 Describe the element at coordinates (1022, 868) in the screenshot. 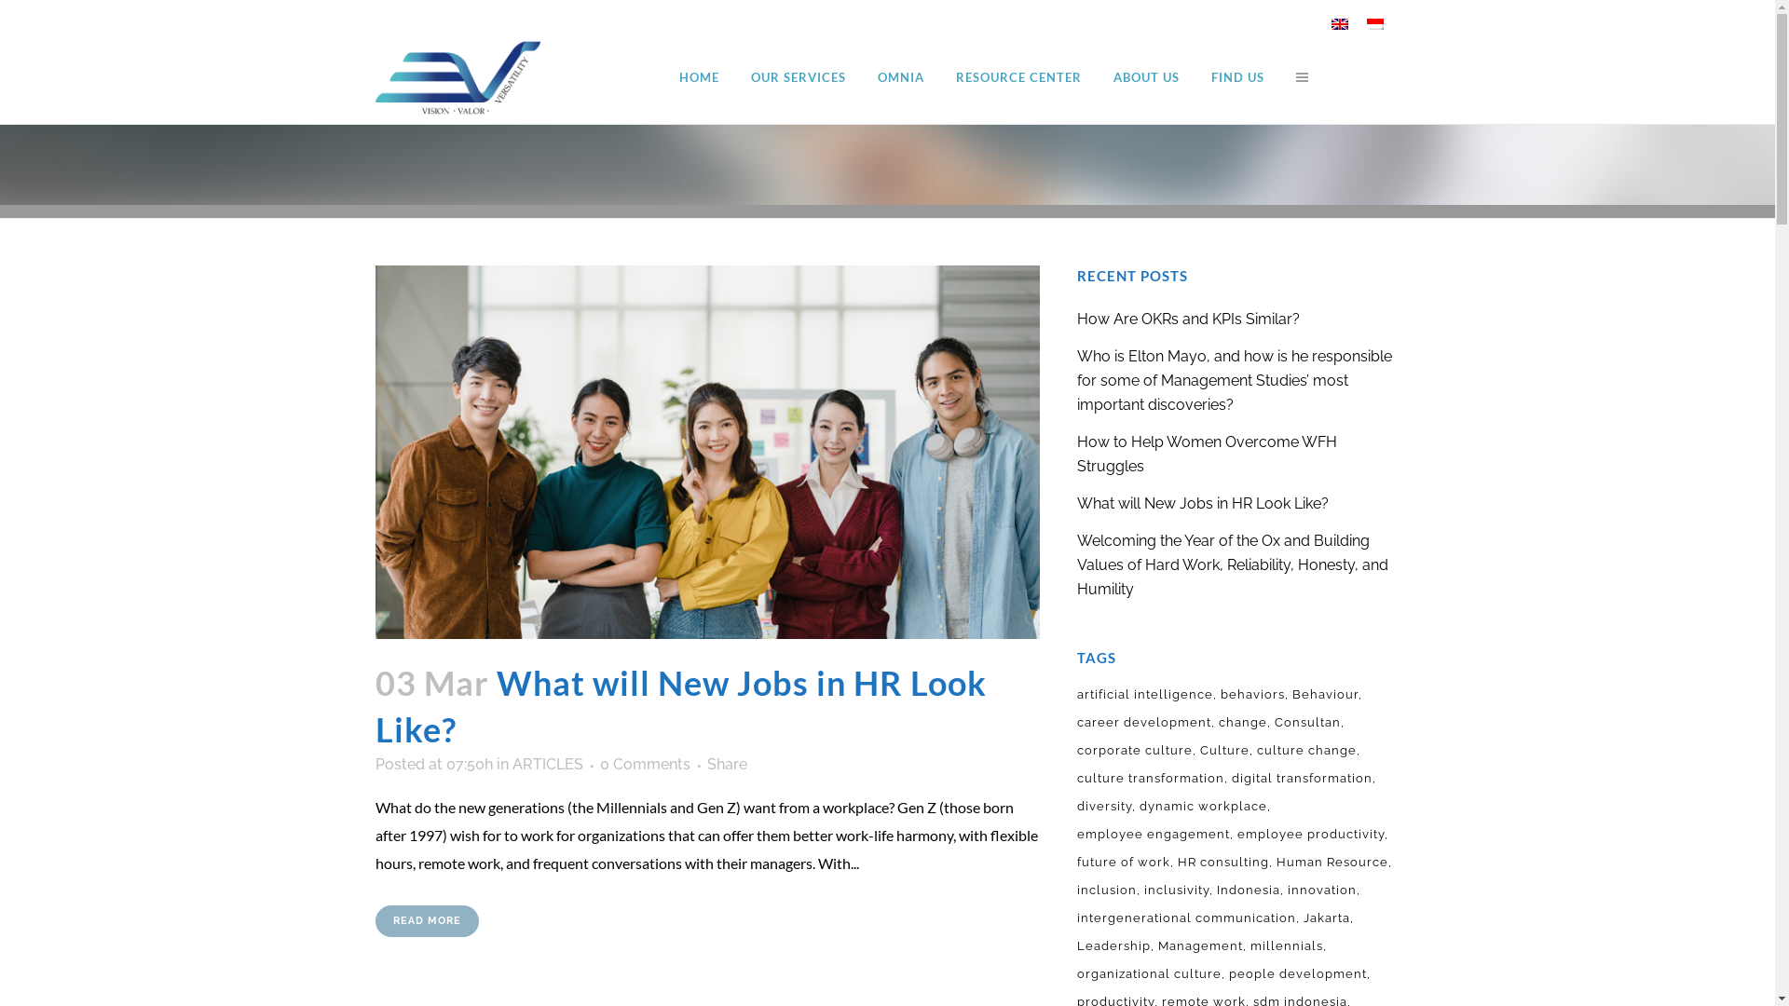

I see `Keeping Millennial Employees Engaged with CFRs` at that location.